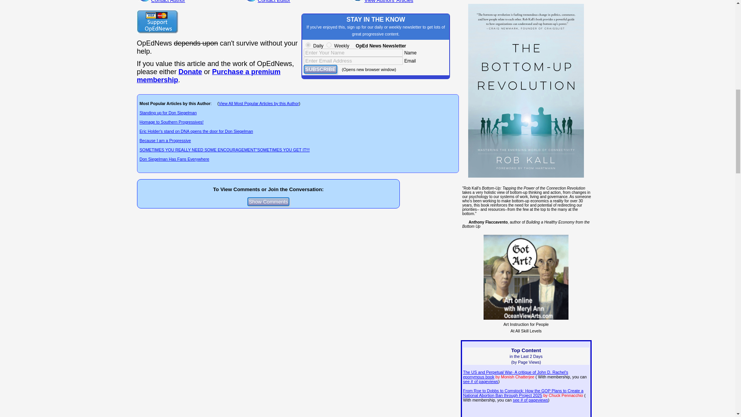 The image size is (741, 417). What do you see at coordinates (320, 69) in the screenshot?
I see `SUBSCRIBE` at bounding box center [320, 69].